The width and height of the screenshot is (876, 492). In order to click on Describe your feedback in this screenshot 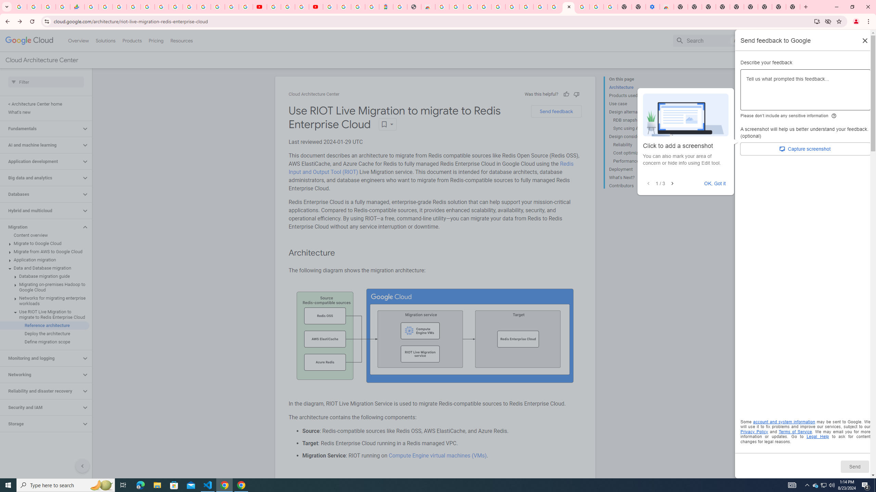, I will do `click(806, 92)`.